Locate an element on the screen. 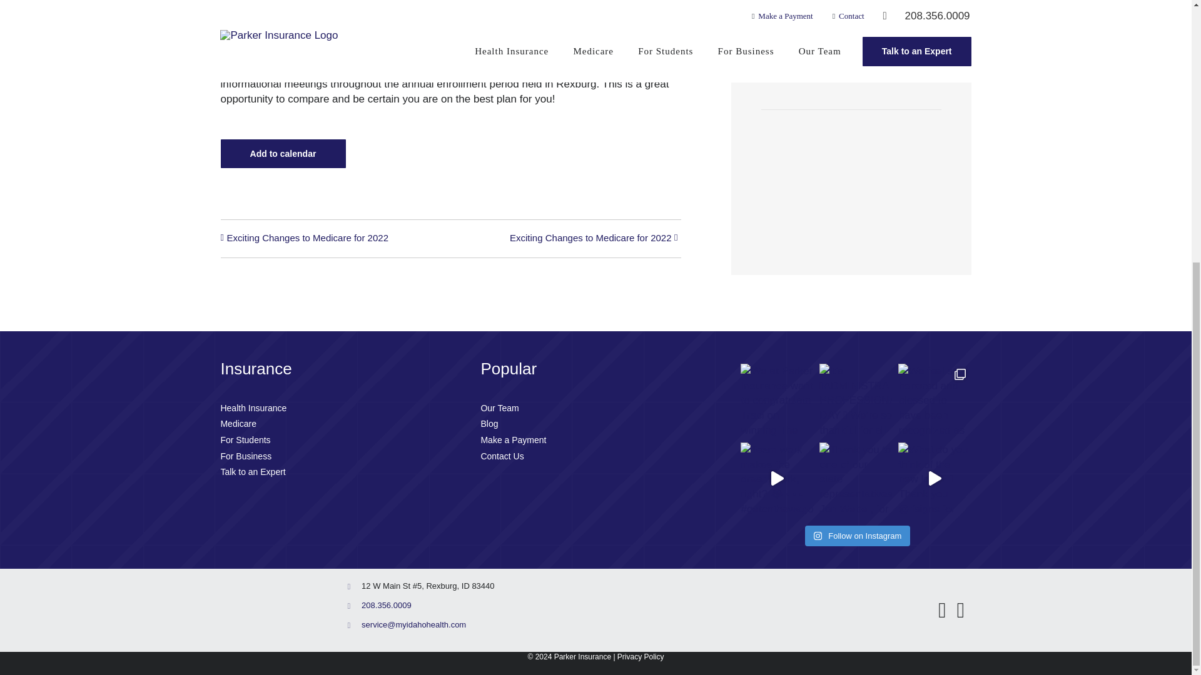  Exciting Changes to Medicare for 2022 is located at coordinates (310, 239).